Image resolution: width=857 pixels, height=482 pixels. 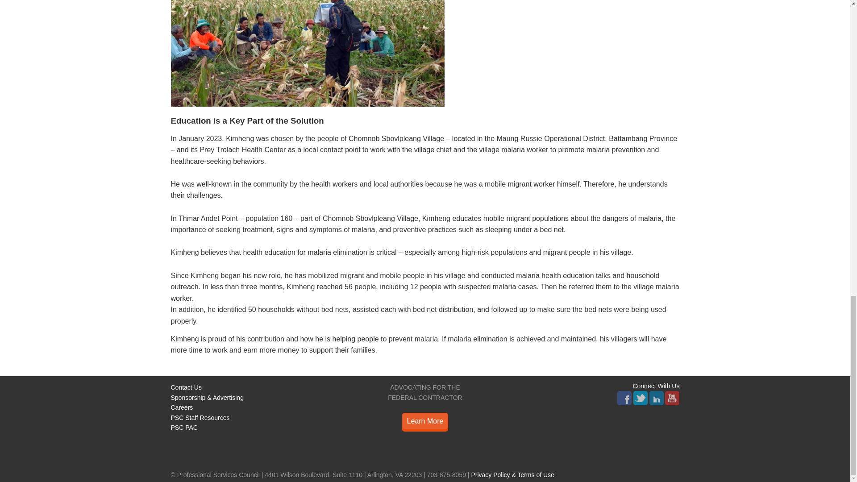 I want to click on Visit our Facebook page, so click(x=624, y=396).